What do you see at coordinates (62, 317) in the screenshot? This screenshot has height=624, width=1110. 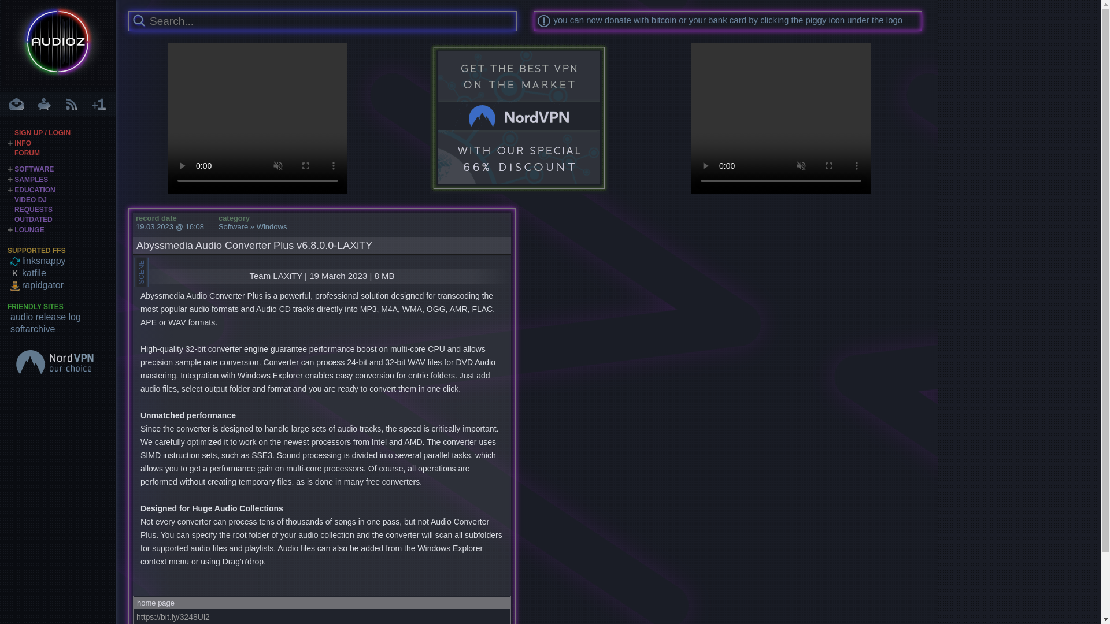 I see `United Pro Audio Web Groups Offical Release Log` at bounding box center [62, 317].